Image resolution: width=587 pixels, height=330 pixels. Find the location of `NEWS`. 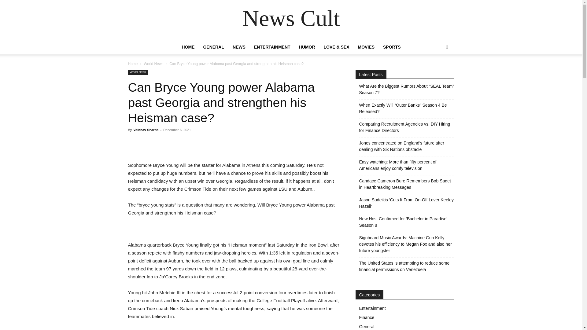

NEWS is located at coordinates (239, 47).